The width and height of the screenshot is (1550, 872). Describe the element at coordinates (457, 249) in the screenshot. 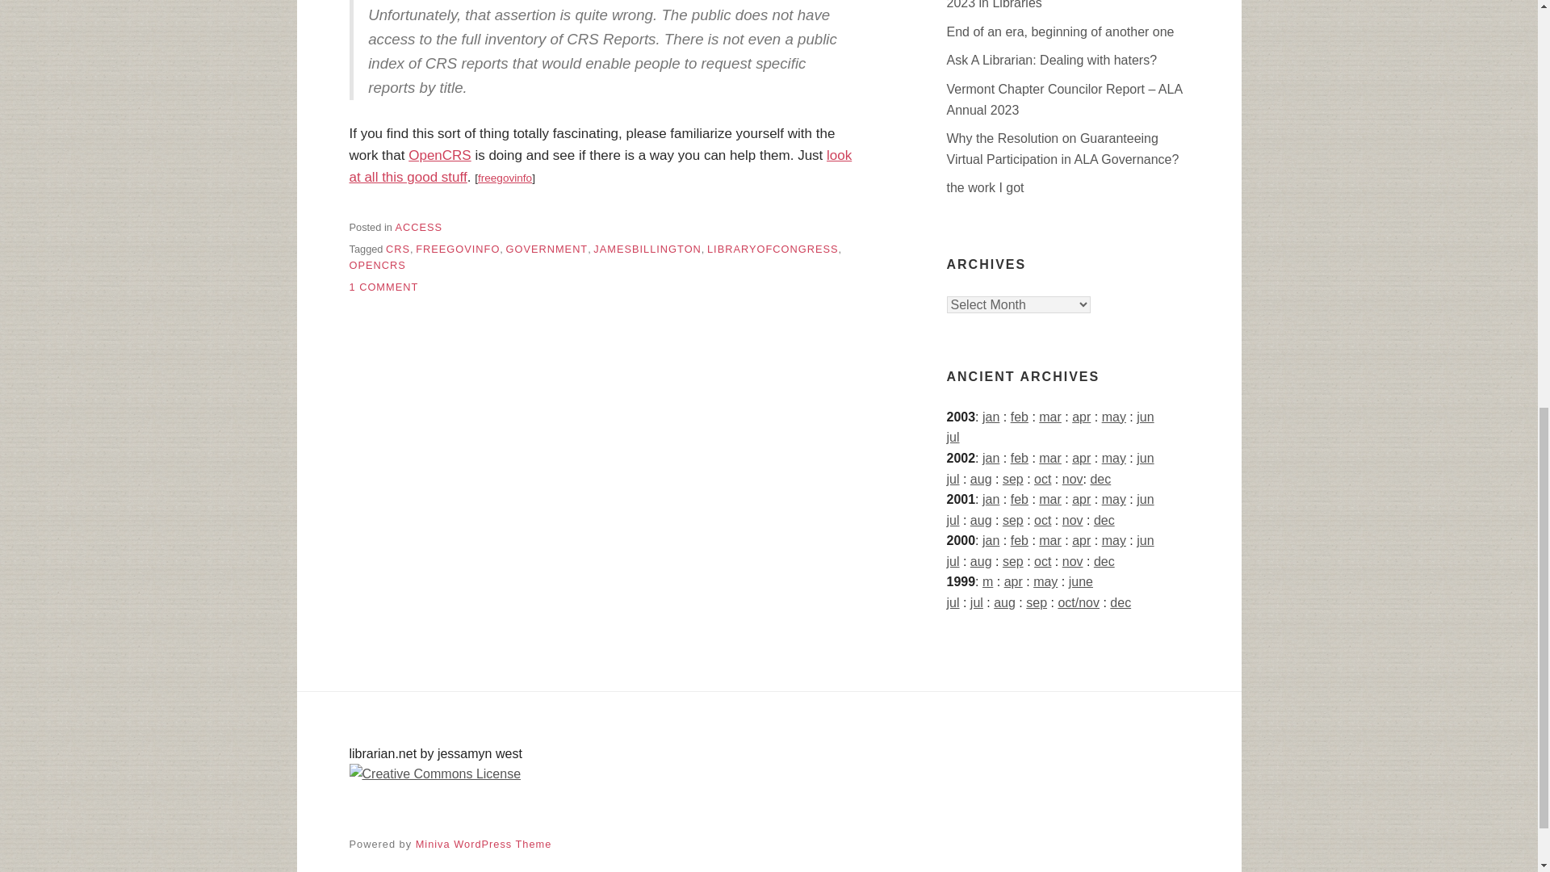

I see `FREEGOVINFO` at that location.